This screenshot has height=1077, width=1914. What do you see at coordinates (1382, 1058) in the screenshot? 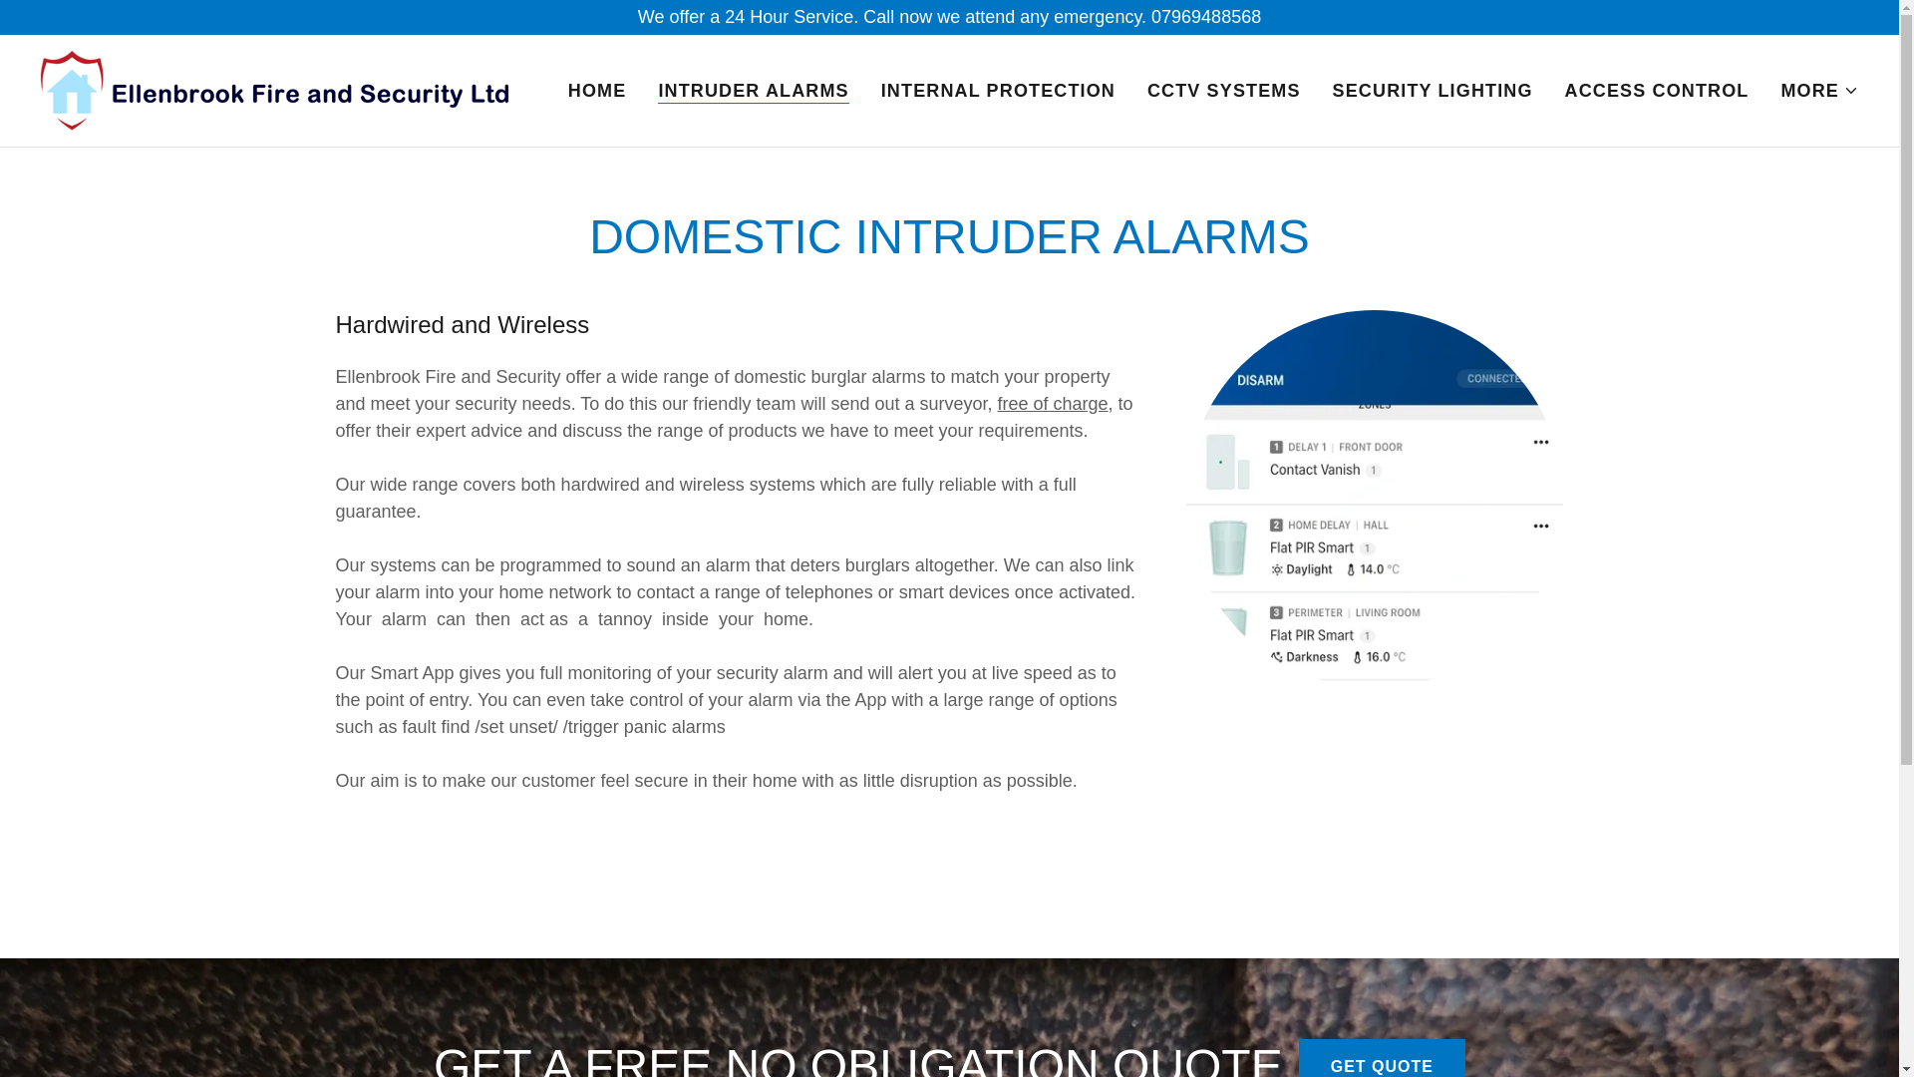
I see `GET QUOTE` at bounding box center [1382, 1058].